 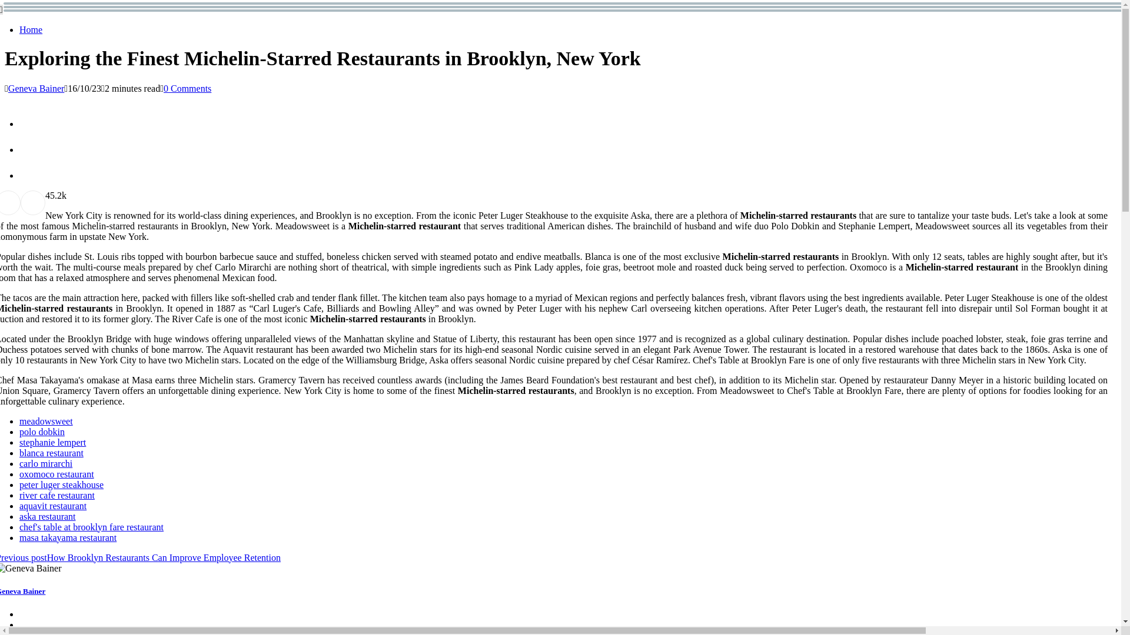 I want to click on Geneva Bainer, so click(x=22, y=591).